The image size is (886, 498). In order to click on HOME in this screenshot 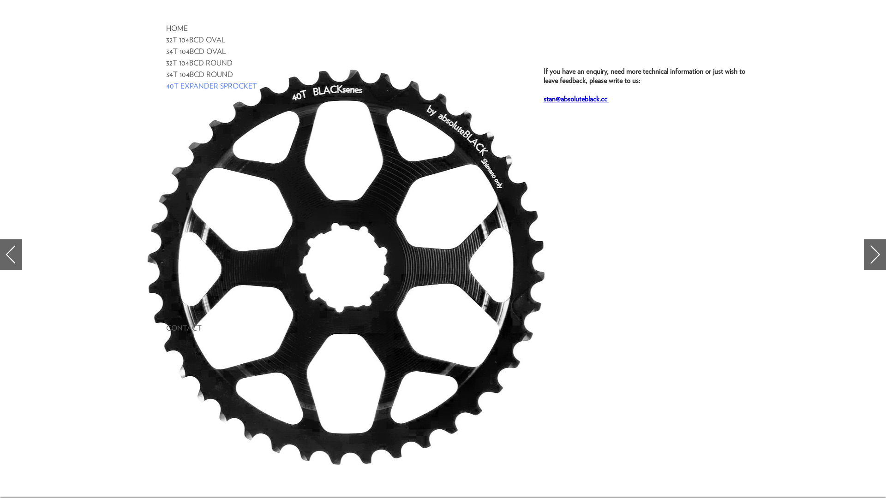, I will do `click(177, 29)`.